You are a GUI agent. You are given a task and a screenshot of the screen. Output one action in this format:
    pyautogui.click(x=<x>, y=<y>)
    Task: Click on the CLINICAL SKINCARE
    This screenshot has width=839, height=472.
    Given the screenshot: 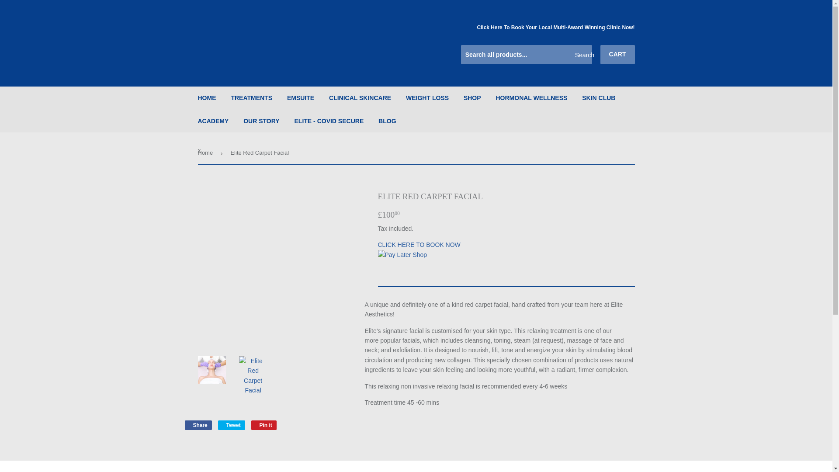 What is the action you would take?
    pyautogui.click(x=360, y=97)
    